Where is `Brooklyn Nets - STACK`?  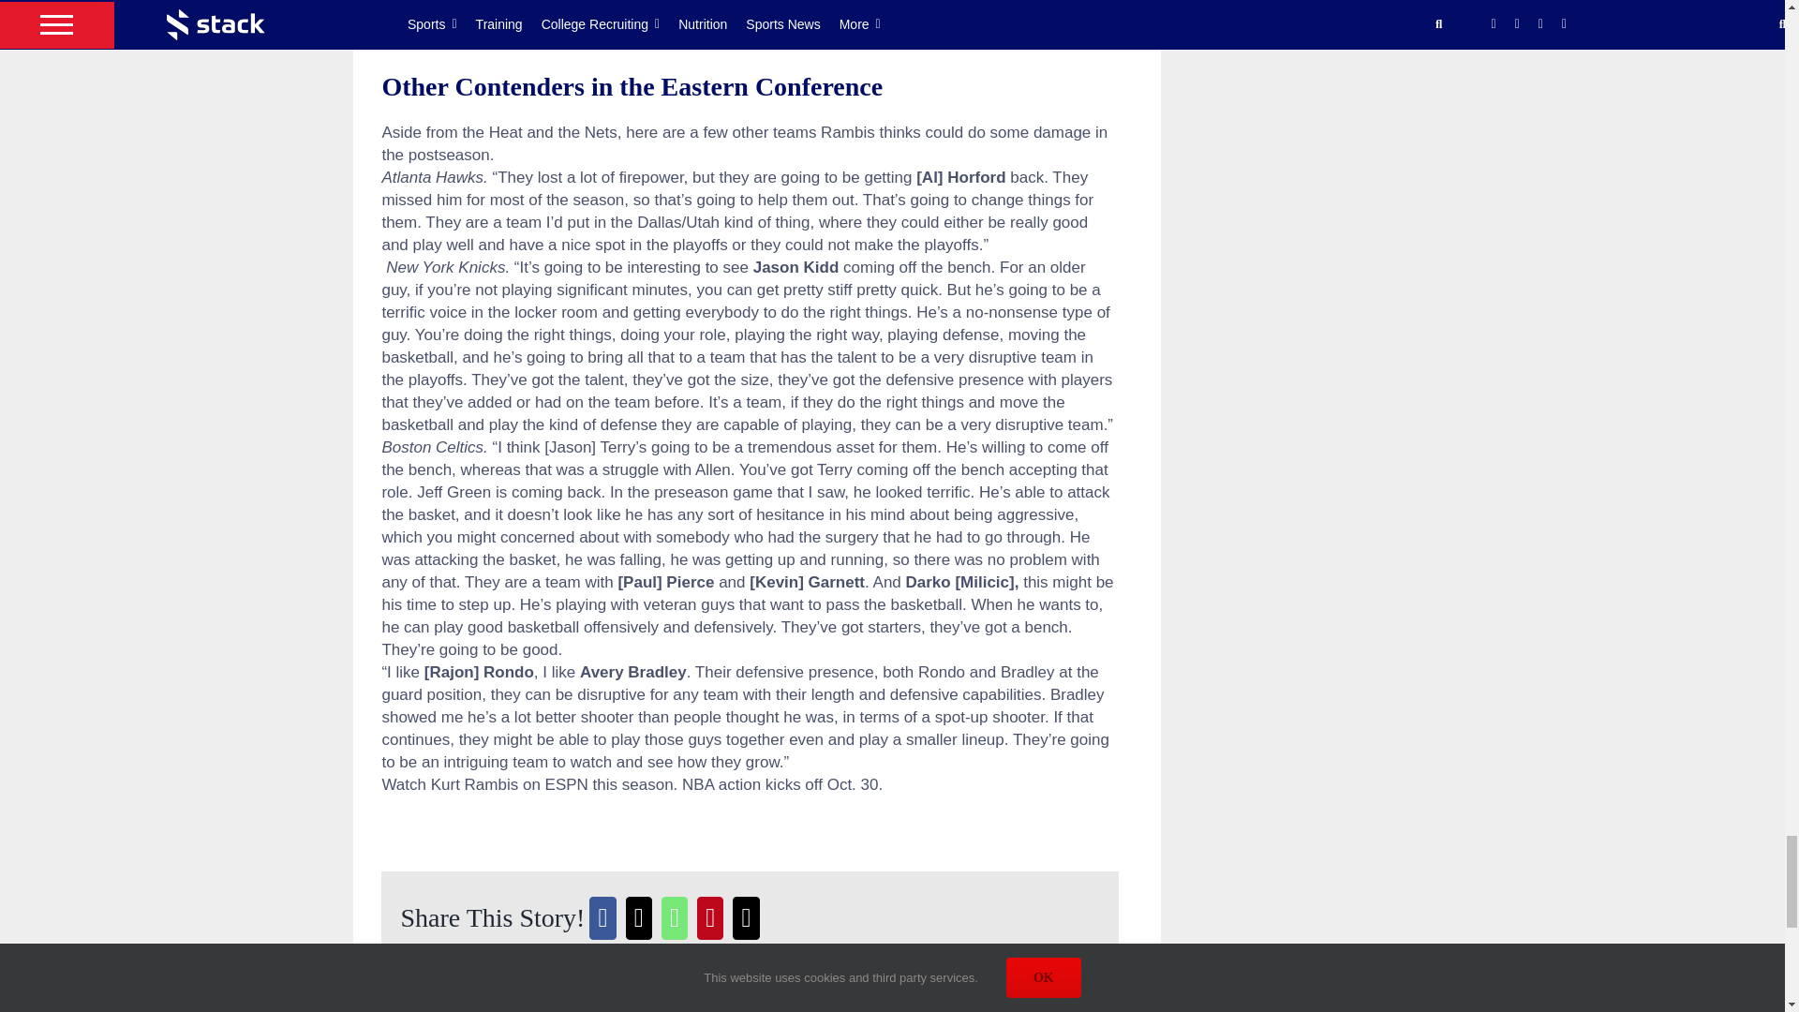 Brooklyn Nets - STACK is located at coordinates (750, 6).